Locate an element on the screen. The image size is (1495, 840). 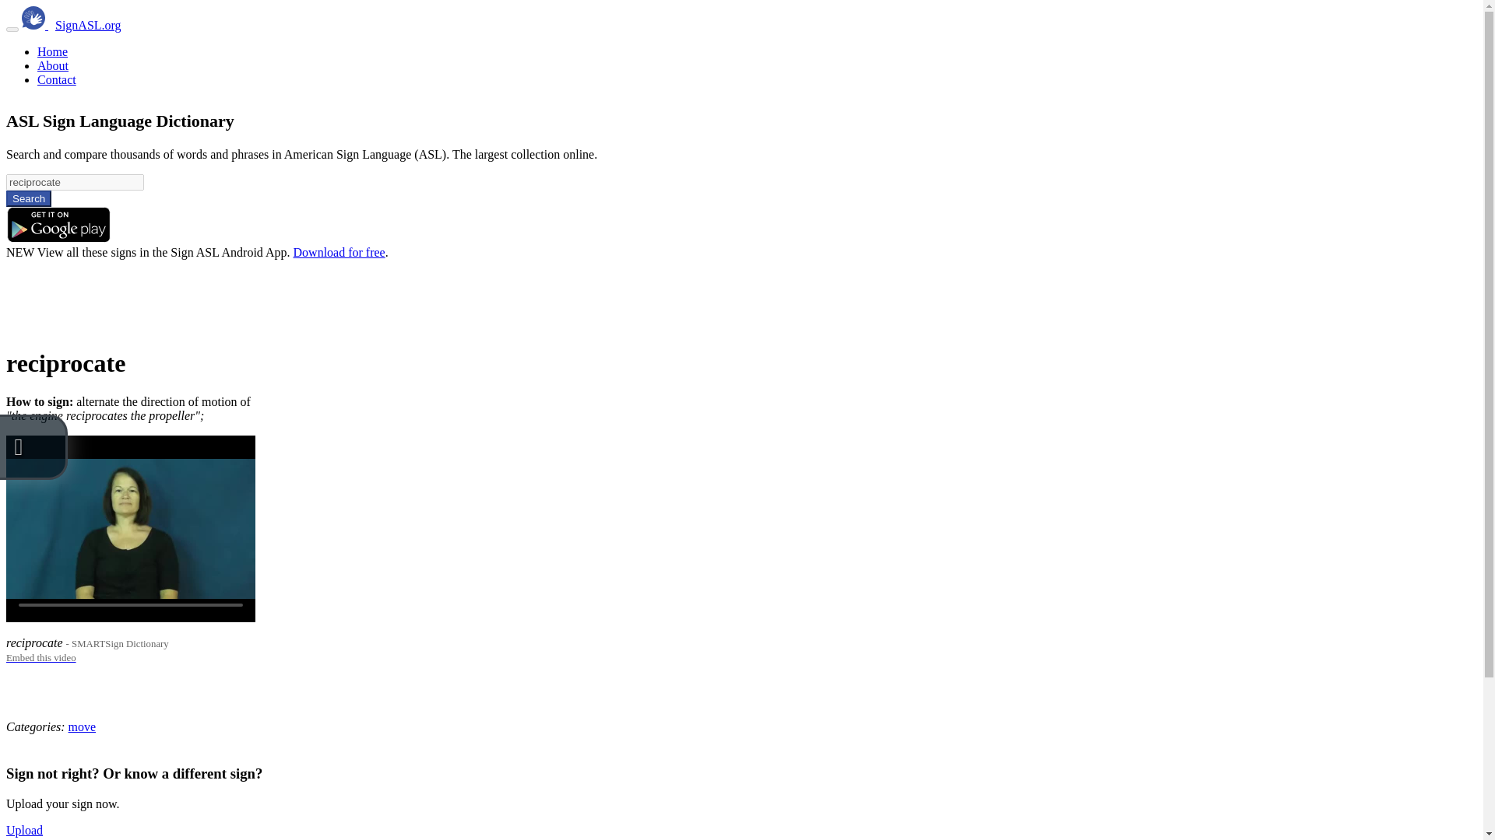
Download for free is located at coordinates (339, 252).